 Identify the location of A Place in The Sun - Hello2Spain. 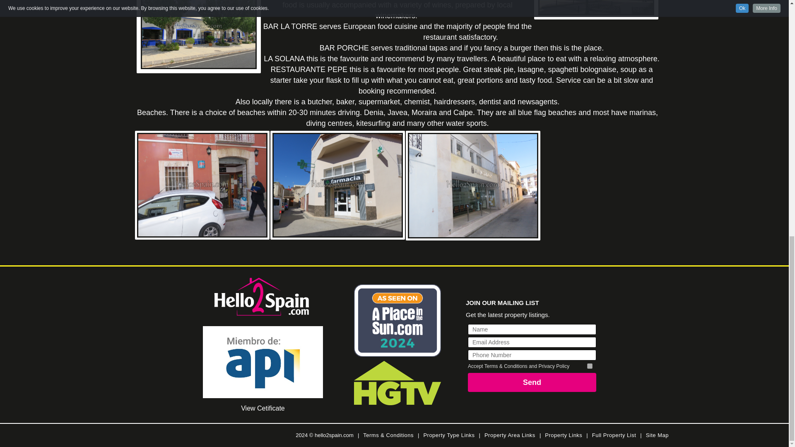
(397, 320).